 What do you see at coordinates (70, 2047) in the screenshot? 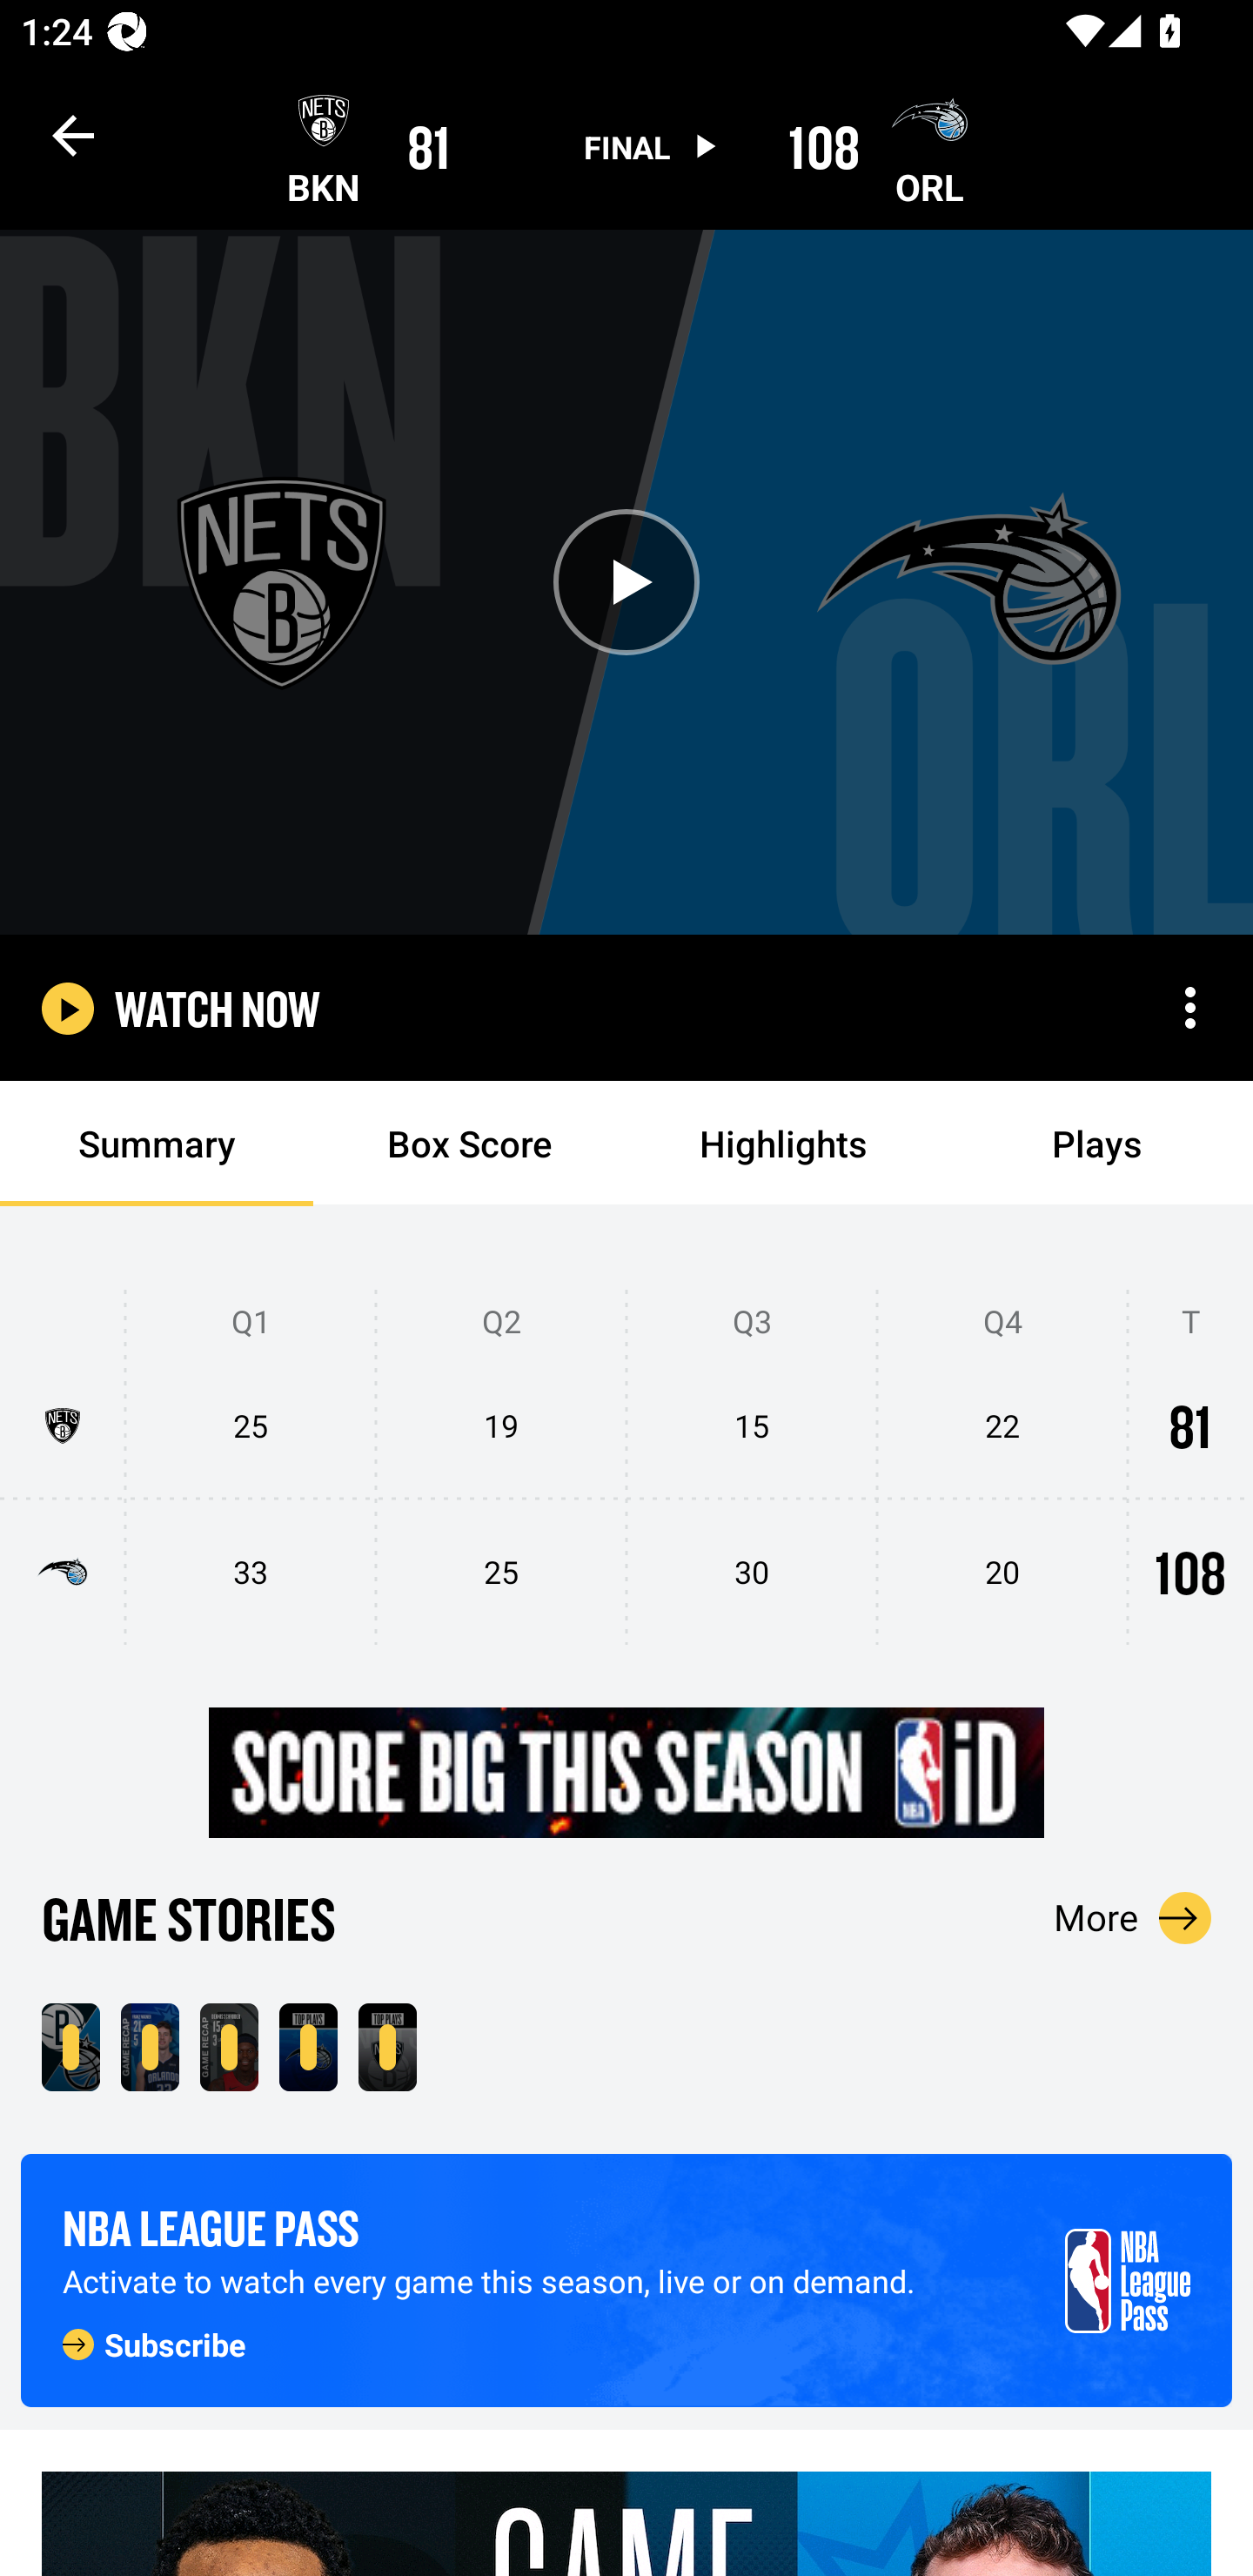
I see `NEW ORL 108, BKN 81 - Feb 27` at bounding box center [70, 2047].